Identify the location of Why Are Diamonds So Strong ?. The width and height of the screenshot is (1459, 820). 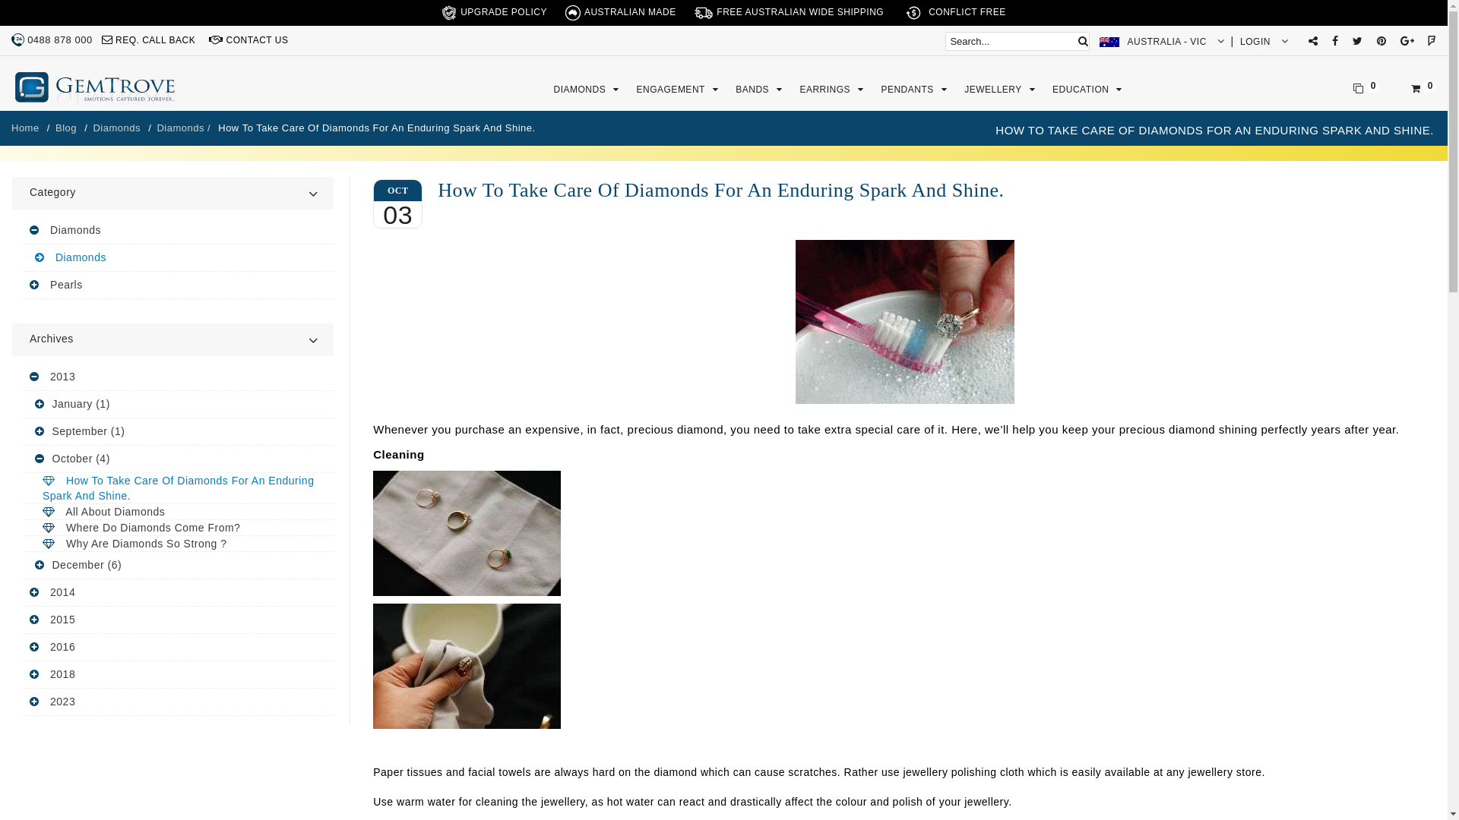
(147, 544).